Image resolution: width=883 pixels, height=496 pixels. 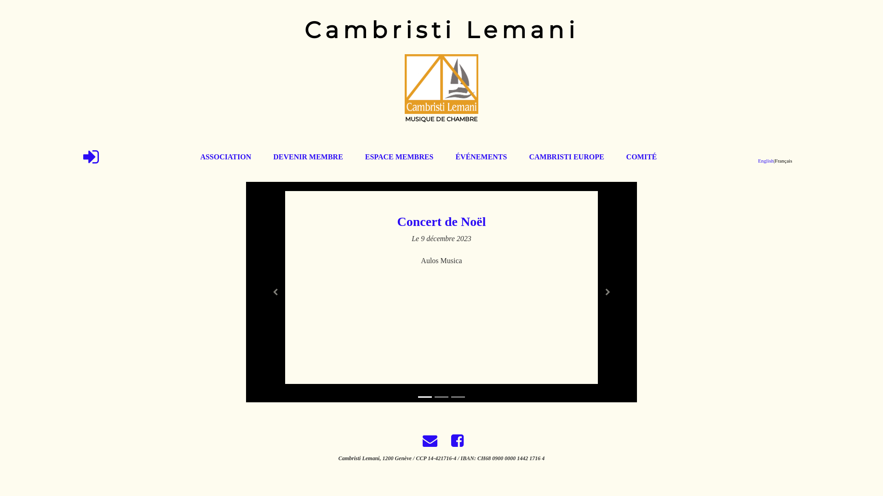 What do you see at coordinates (225, 157) in the screenshot?
I see `ASSOCIATION` at bounding box center [225, 157].